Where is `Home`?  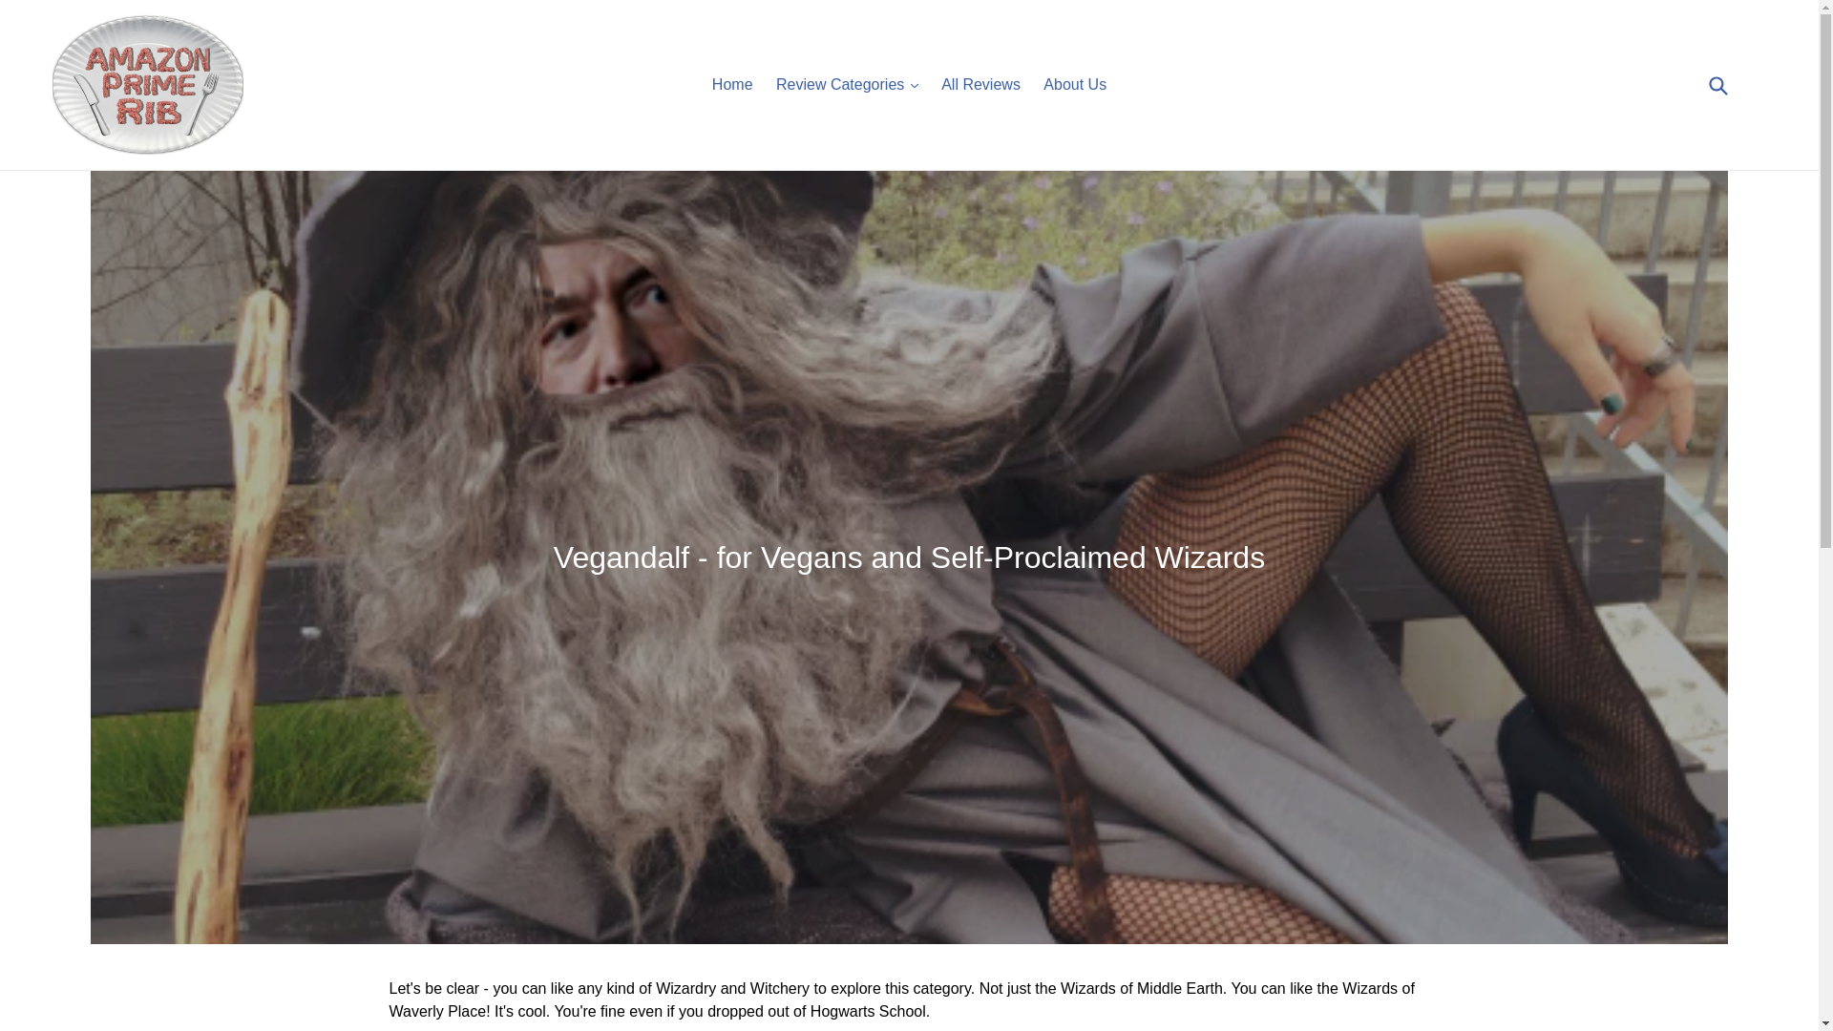 Home is located at coordinates (731, 84).